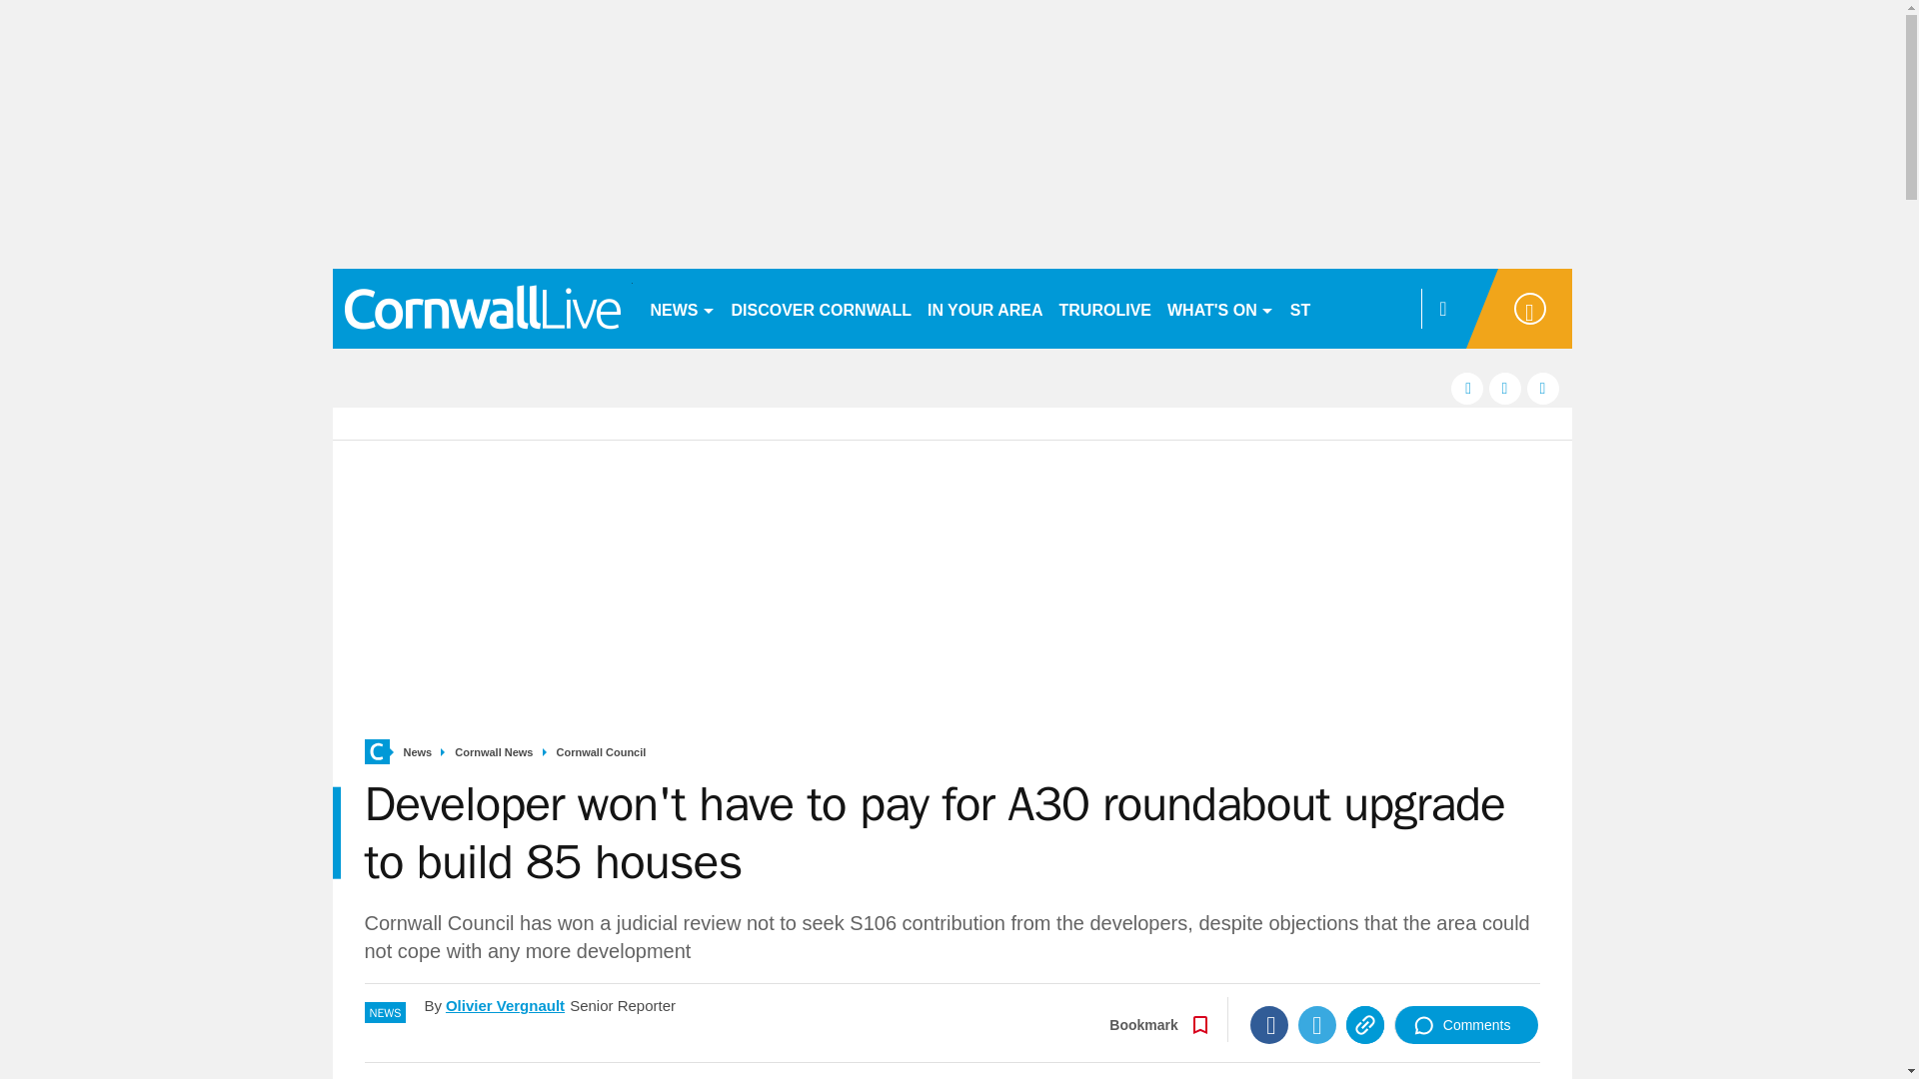 Image resolution: width=1919 pixels, height=1079 pixels. I want to click on facebook, so click(1467, 388).